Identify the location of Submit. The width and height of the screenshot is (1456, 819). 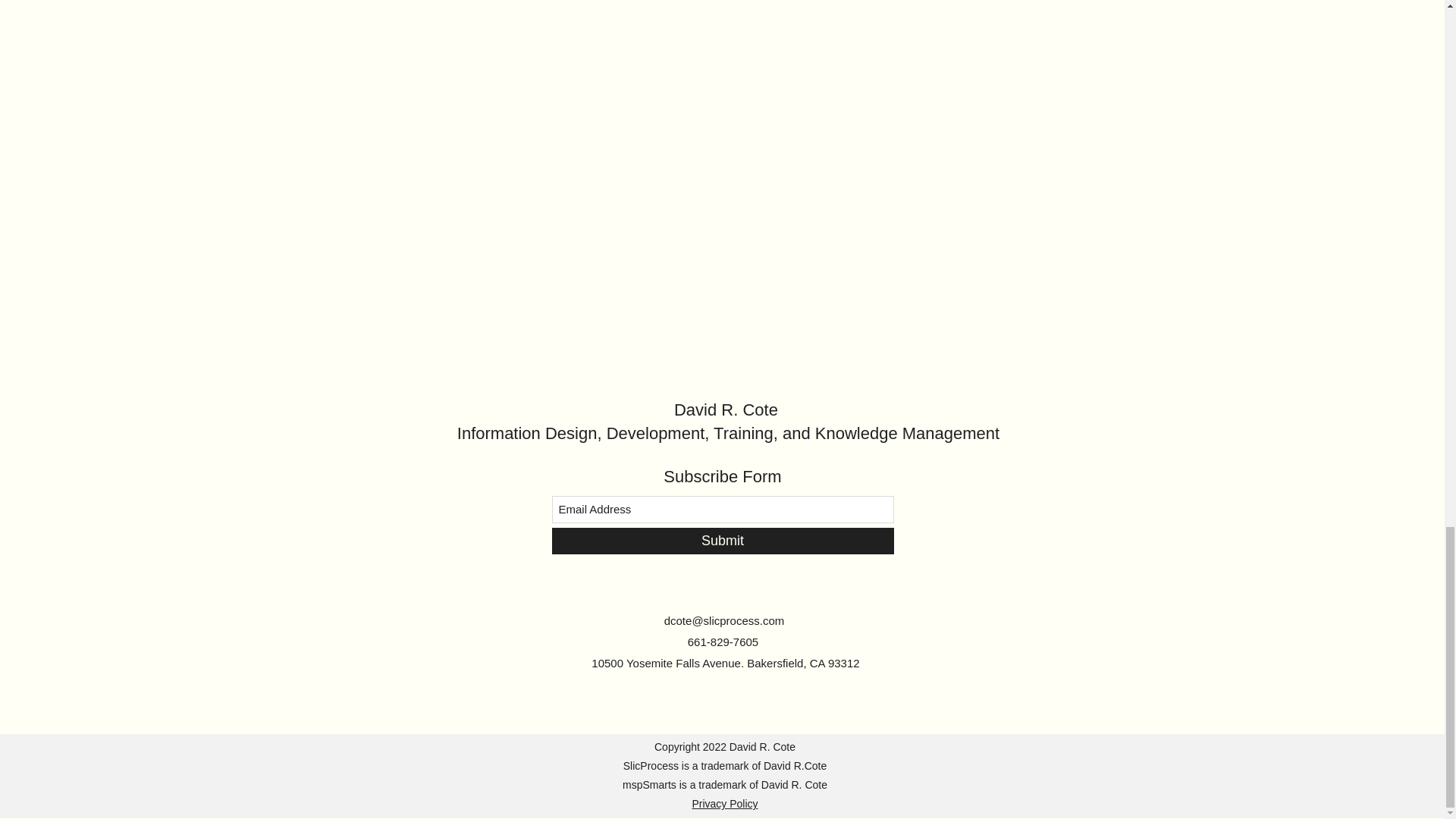
(722, 541).